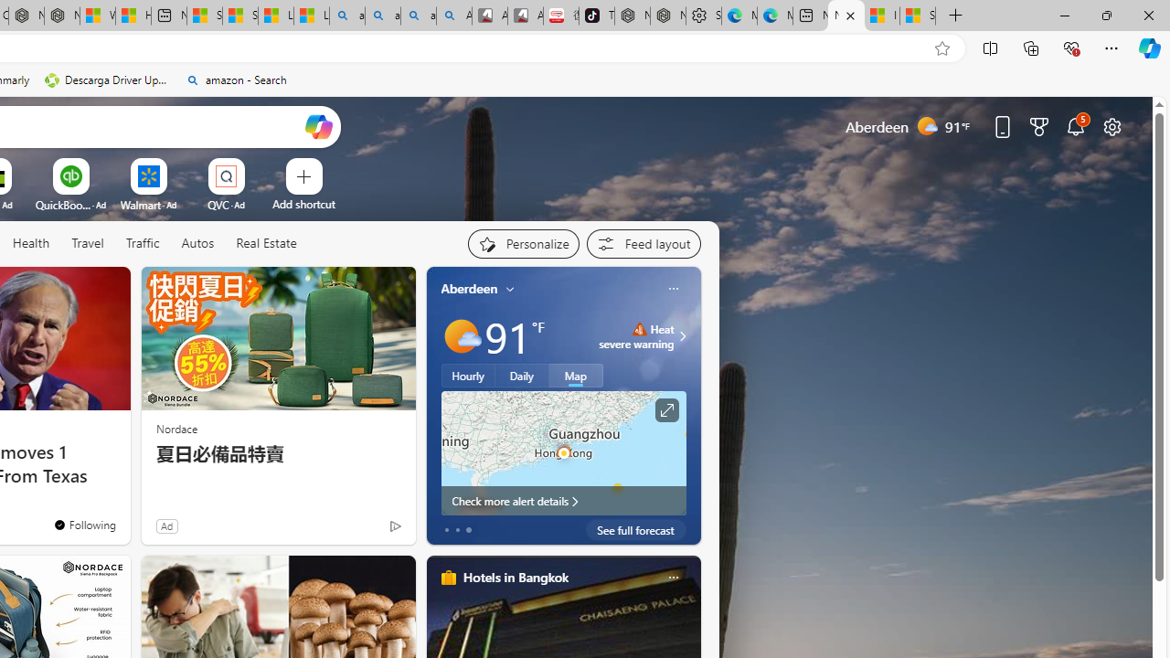  Describe the element at coordinates (1111, 126) in the screenshot. I see `Page settings` at that location.